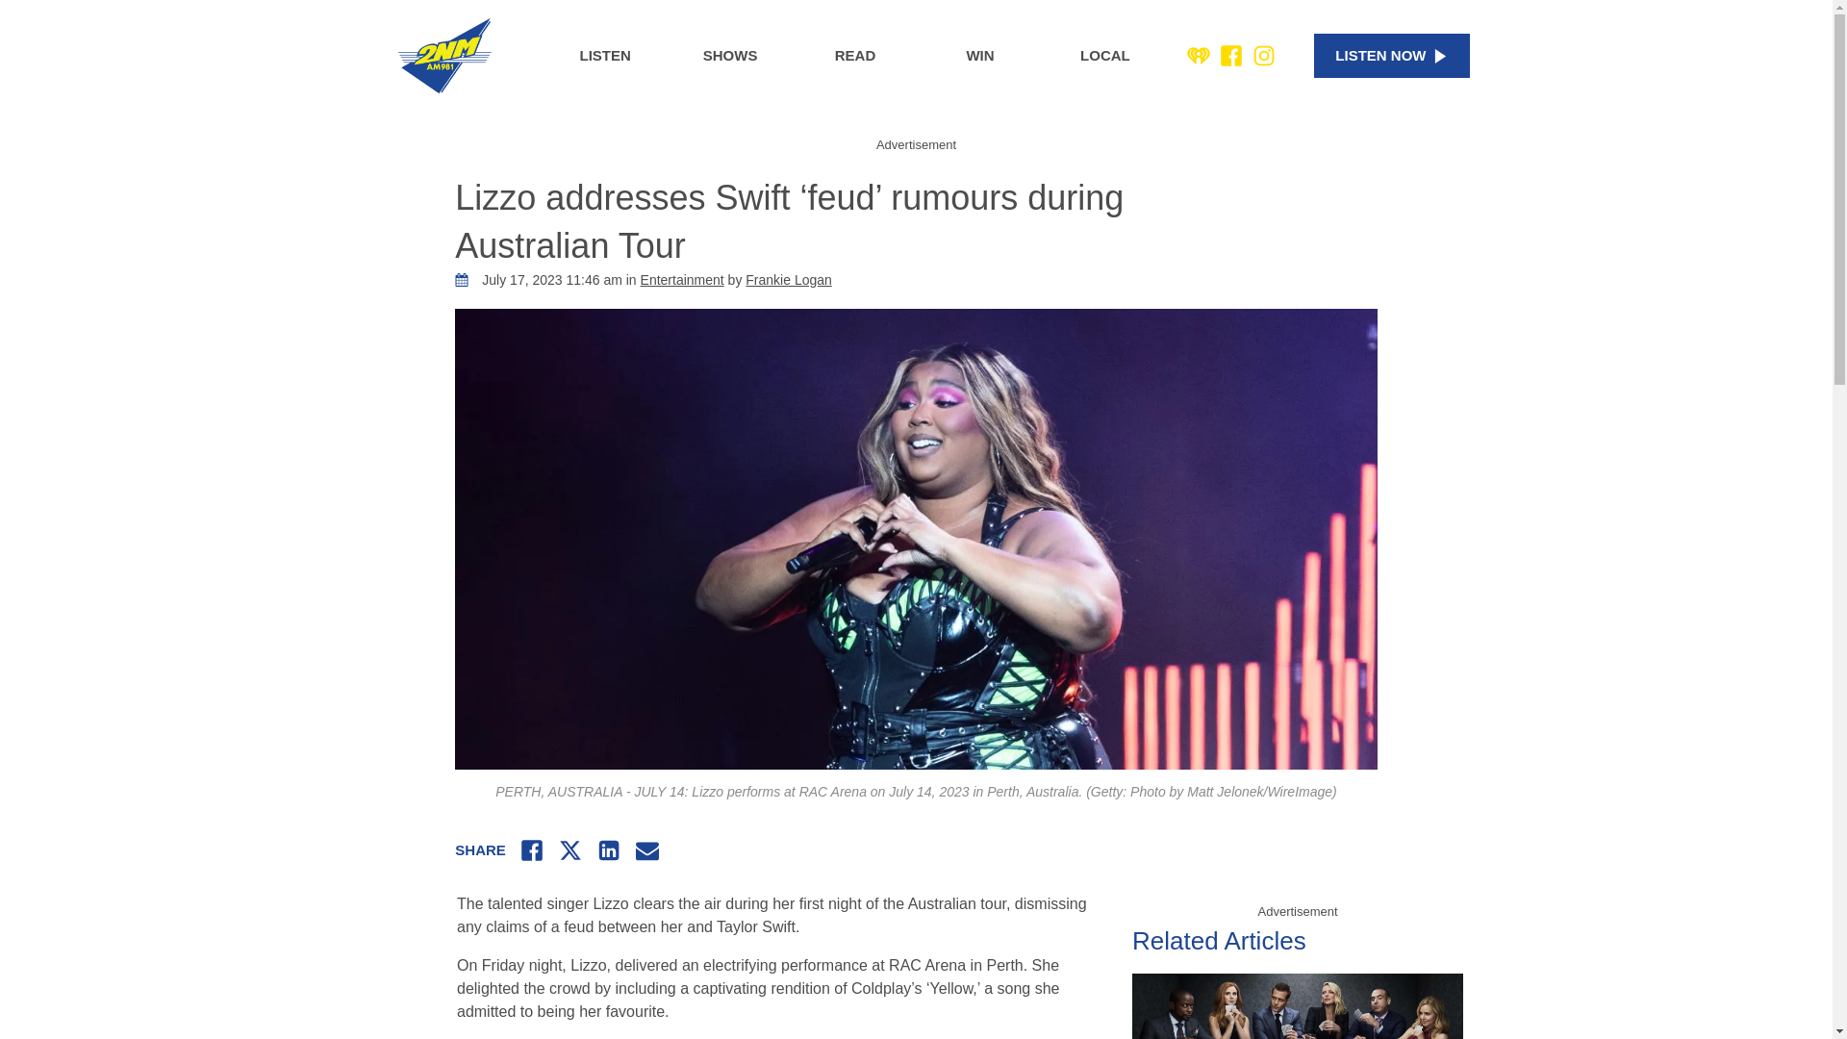 This screenshot has width=1847, height=1039. What do you see at coordinates (1199, 56) in the screenshot?
I see `iHeart` at bounding box center [1199, 56].